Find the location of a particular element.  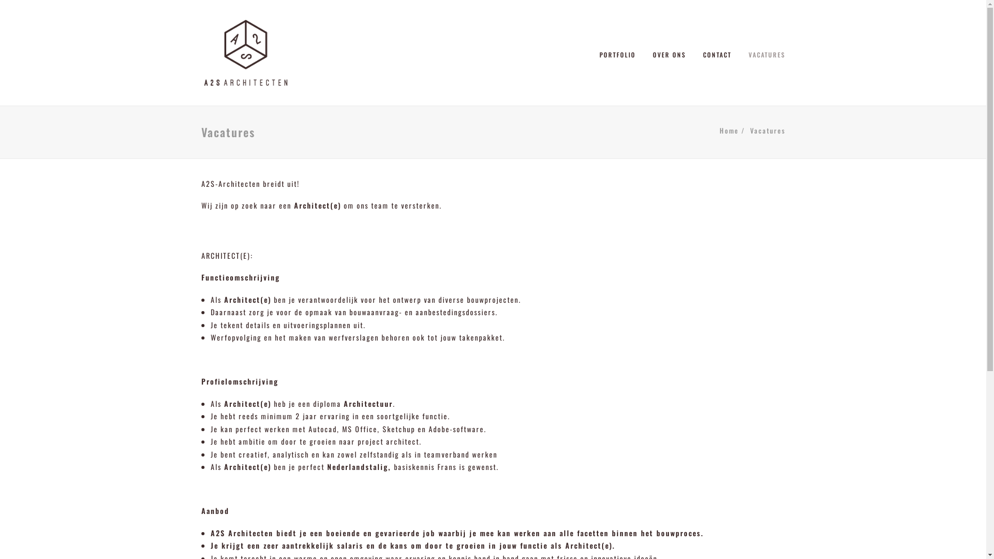

Home is located at coordinates (729, 130).